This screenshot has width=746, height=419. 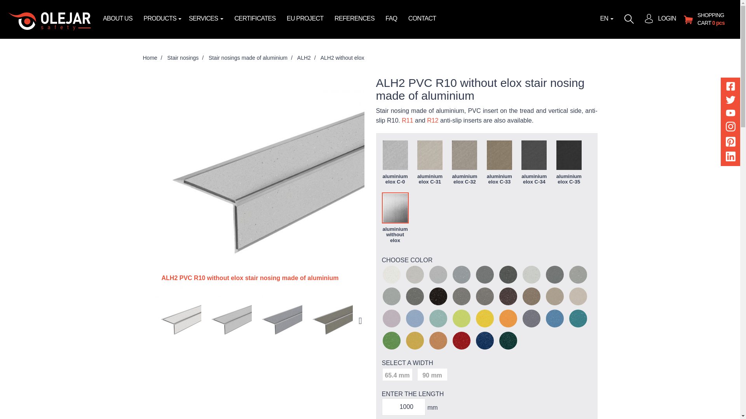 What do you see at coordinates (150, 57) in the screenshot?
I see `Home` at bounding box center [150, 57].